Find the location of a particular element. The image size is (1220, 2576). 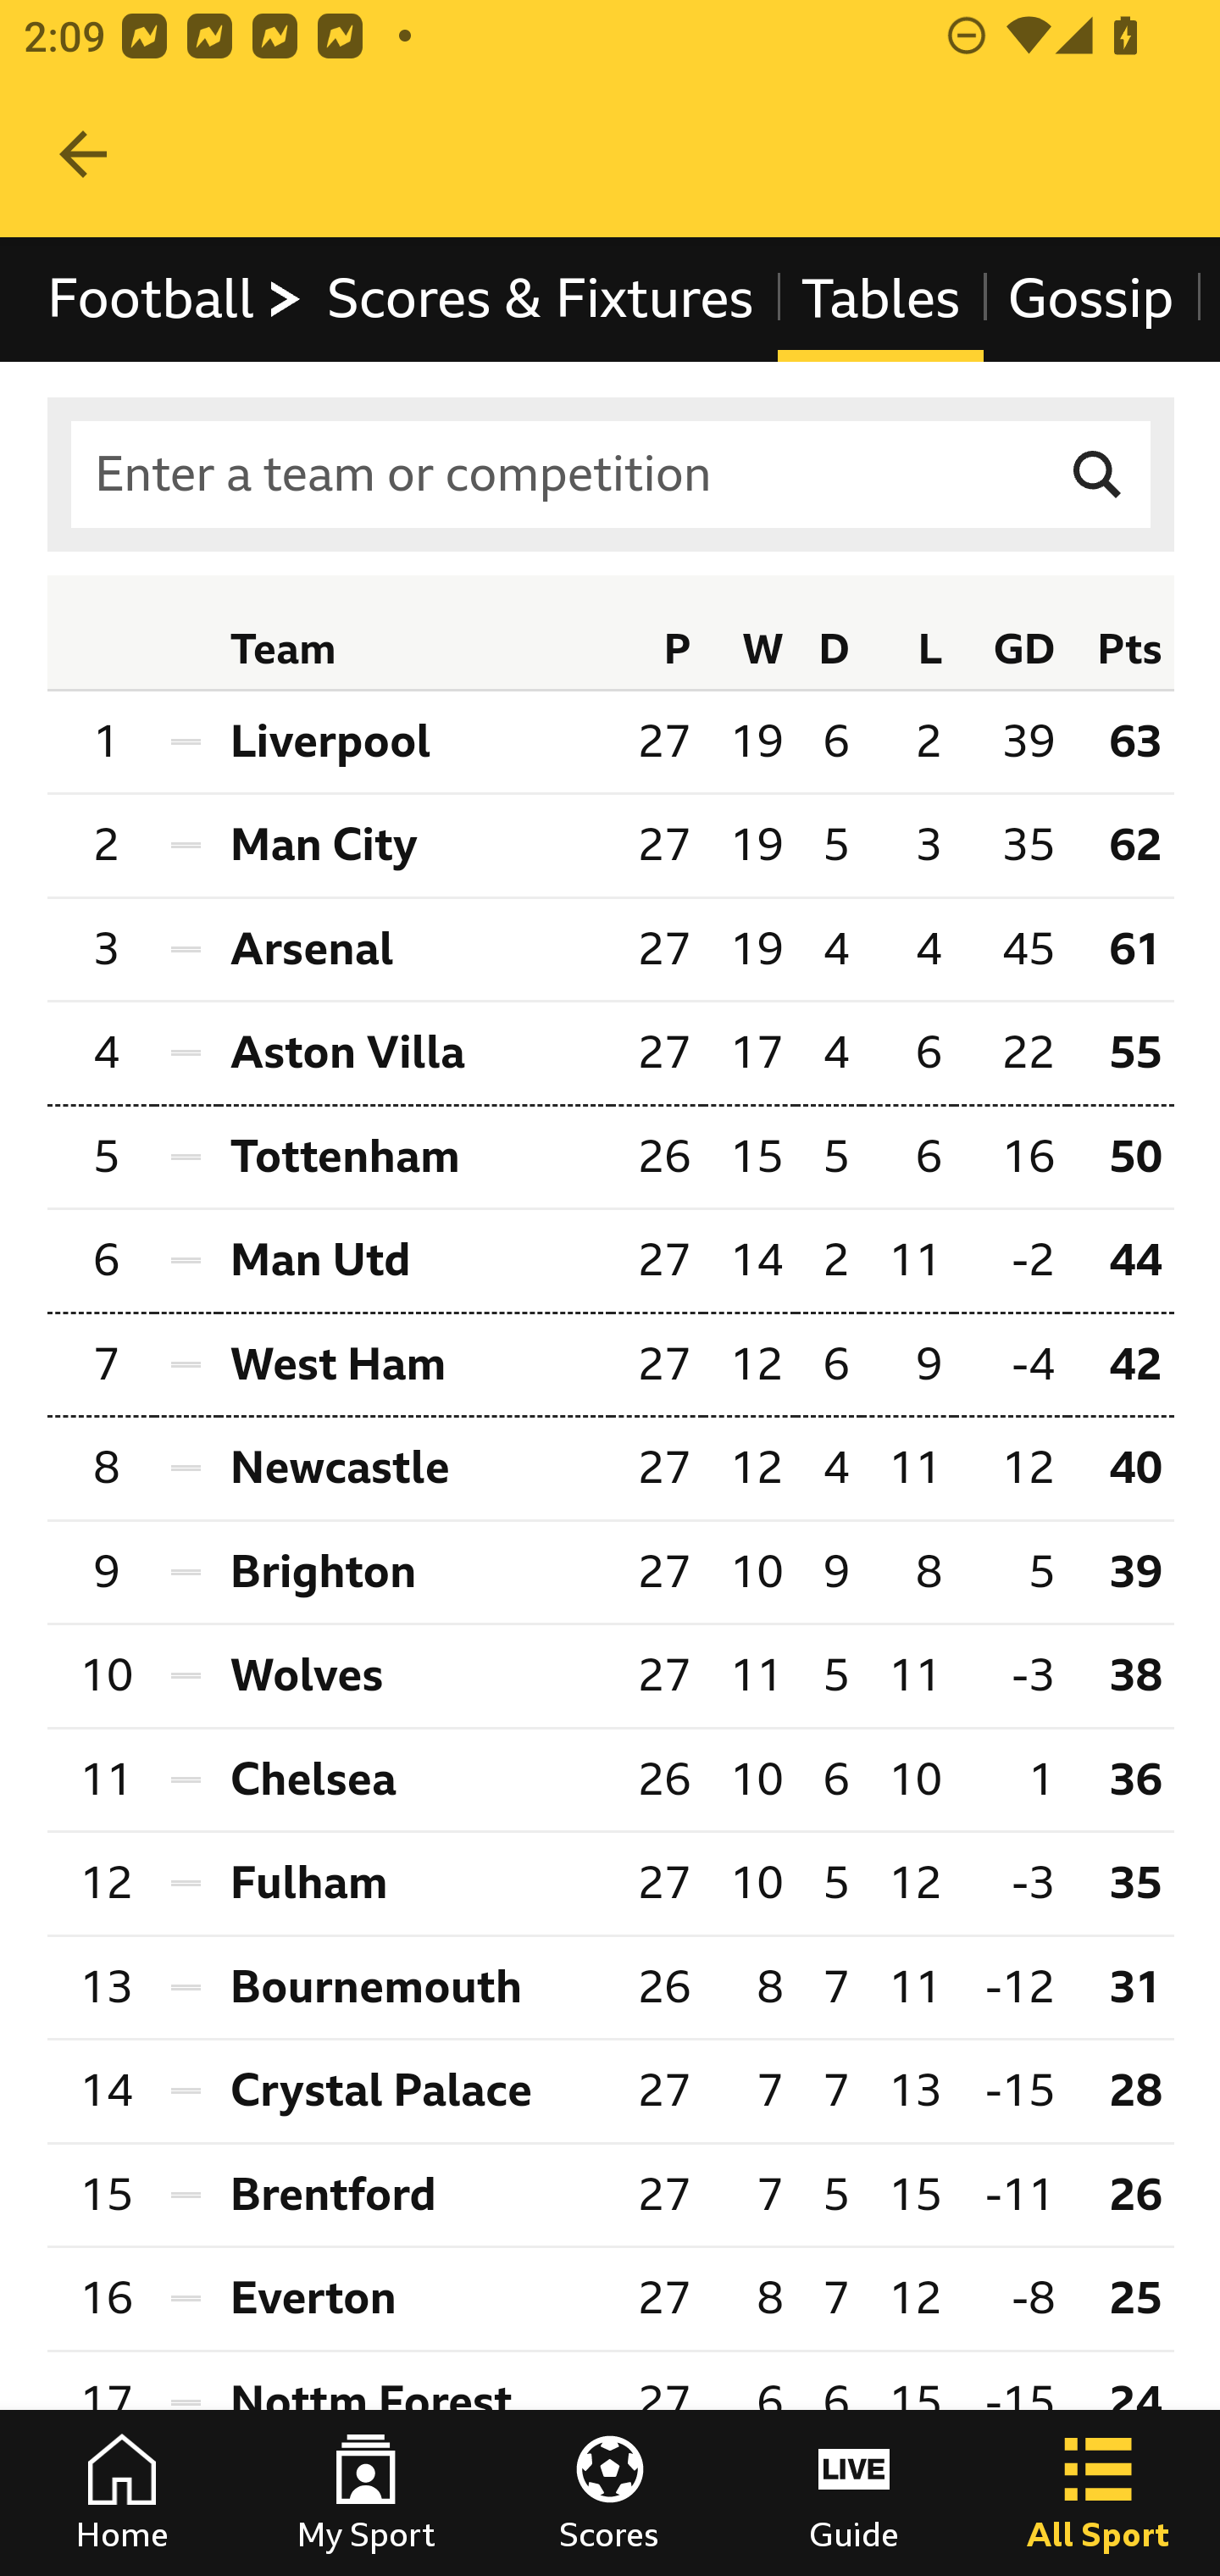

Guide is located at coordinates (854, 2493).